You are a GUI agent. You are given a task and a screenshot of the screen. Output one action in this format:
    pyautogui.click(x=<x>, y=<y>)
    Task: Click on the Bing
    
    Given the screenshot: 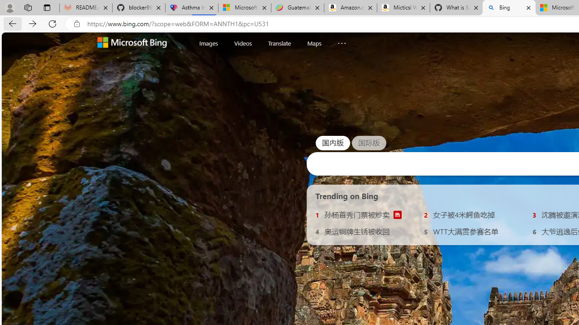 What is the action you would take?
    pyautogui.click(x=508, y=8)
    